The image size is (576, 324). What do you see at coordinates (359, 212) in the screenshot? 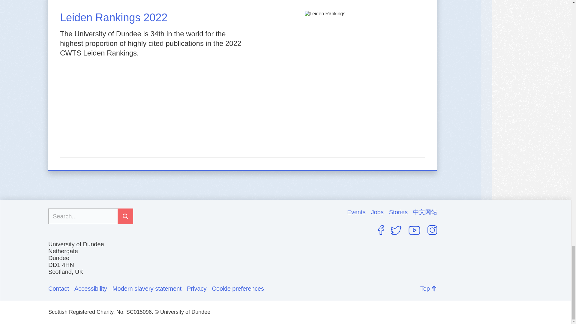
I see `Find events that are happening at the University of Dundee` at bounding box center [359, 212].